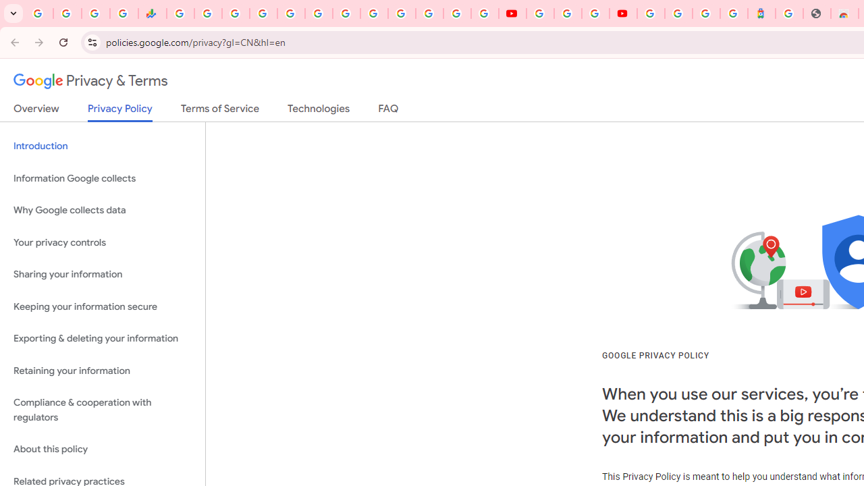 Image resolution: width=864 pixels, height=486 pixels. Describe the element at coordinates (678, 13) in the screenshot. I see `Sign in - Google Accounts` at that location.